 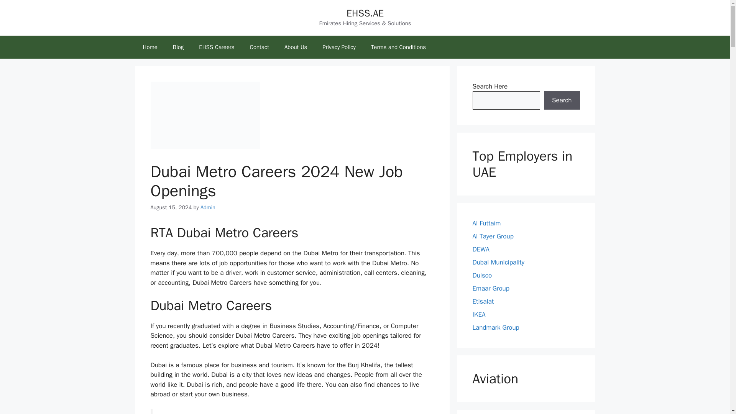 What do you see at coordinates (208, 207) in the screenshot?
I see `View all posts by Admin` at bounding box center [208, 207].